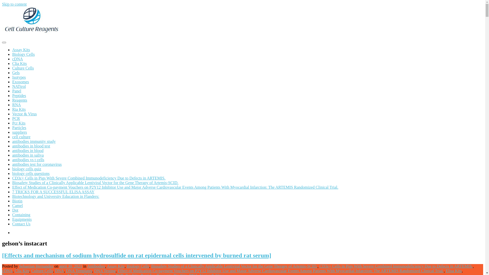 The height and width of the screenshot is (275, 489). What do you see at coordinates (18, 206) in the screenshot?
I see `Camel` at bounding box center [18, 206].